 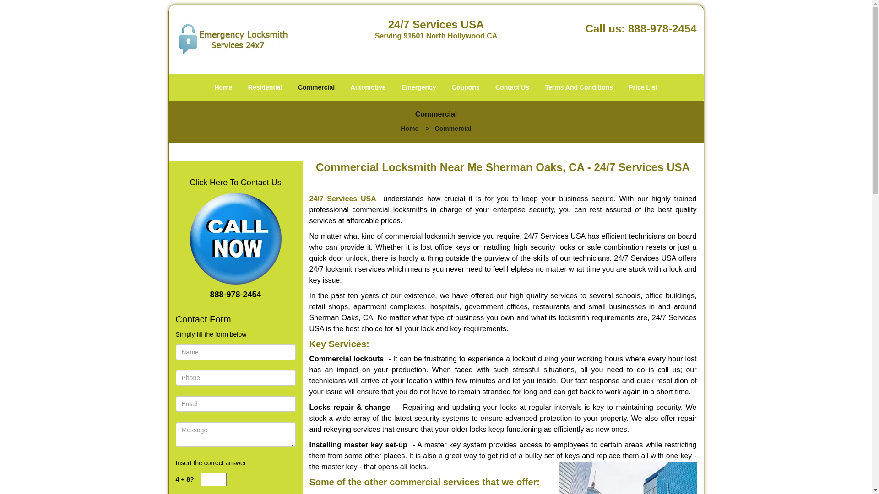 What do you see at coordinates (235, 239) in the screenshot?
I see `24/7 Services USA Sherman Oaks, CA 888-978-2454` at bounding box center [235, 239].